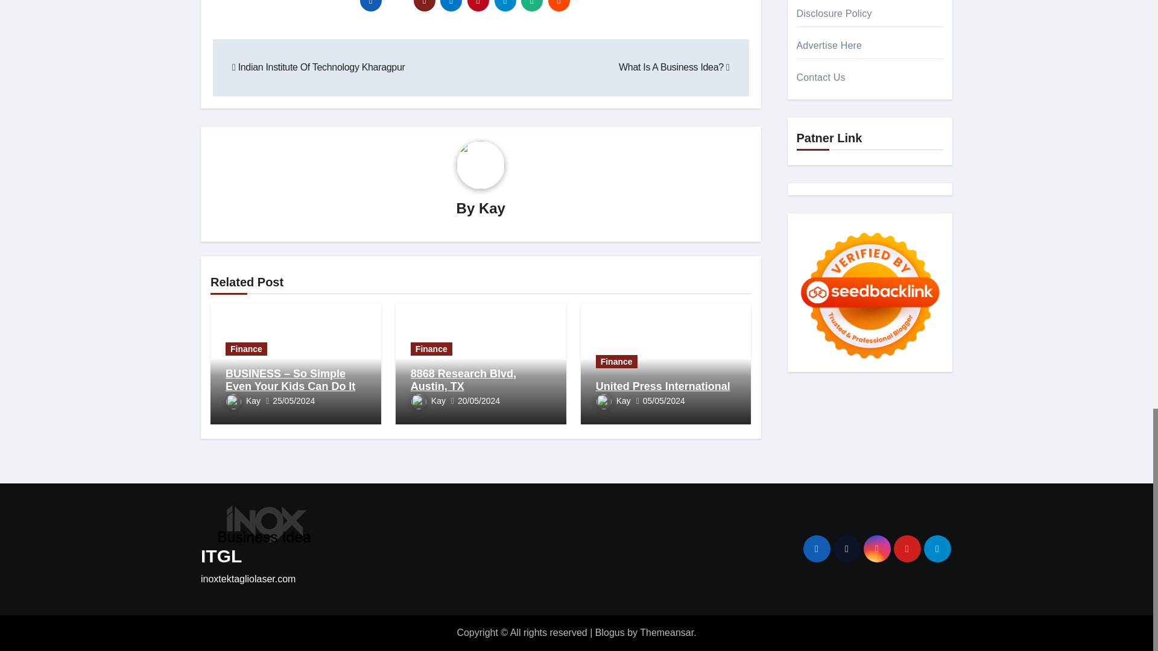 The image size is (1158, 651). I want to click on Seedbacklink, so click(870, 295).